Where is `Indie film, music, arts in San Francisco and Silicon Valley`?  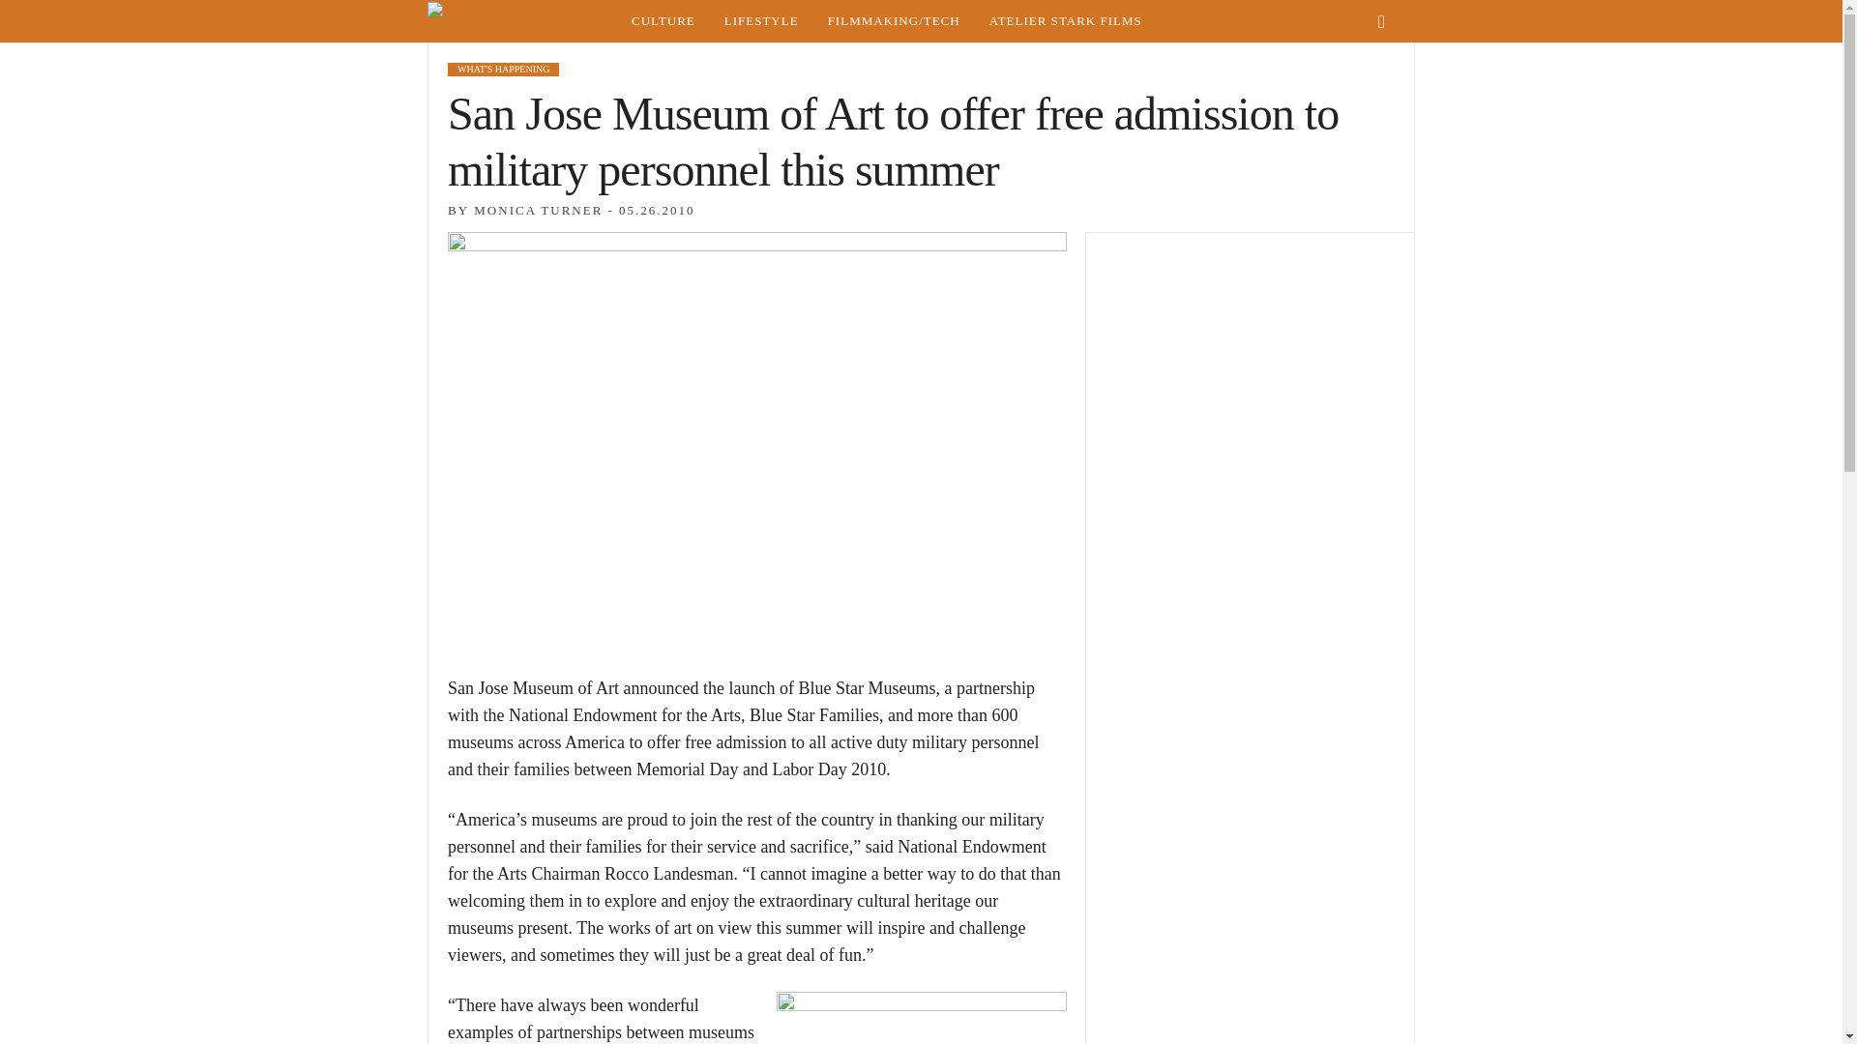
Indie film, music, arts in San Francisco and Silicon Valley is located at coordinates (663, 21).